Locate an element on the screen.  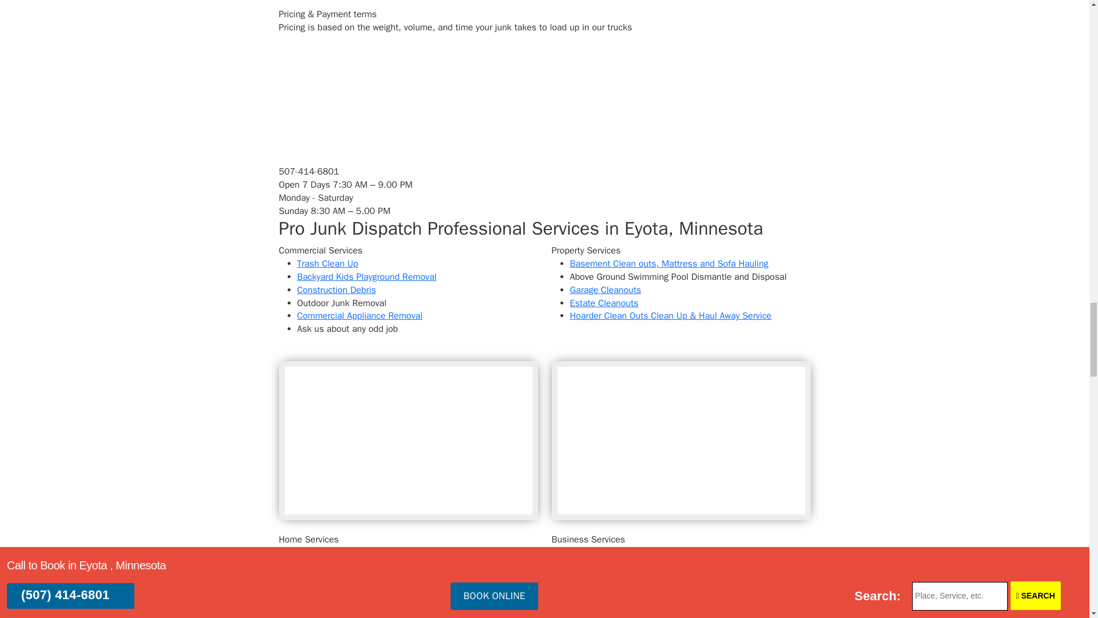
Different payment methods supported by Pro Junk Dispatch is located at coordinates (364, 73).